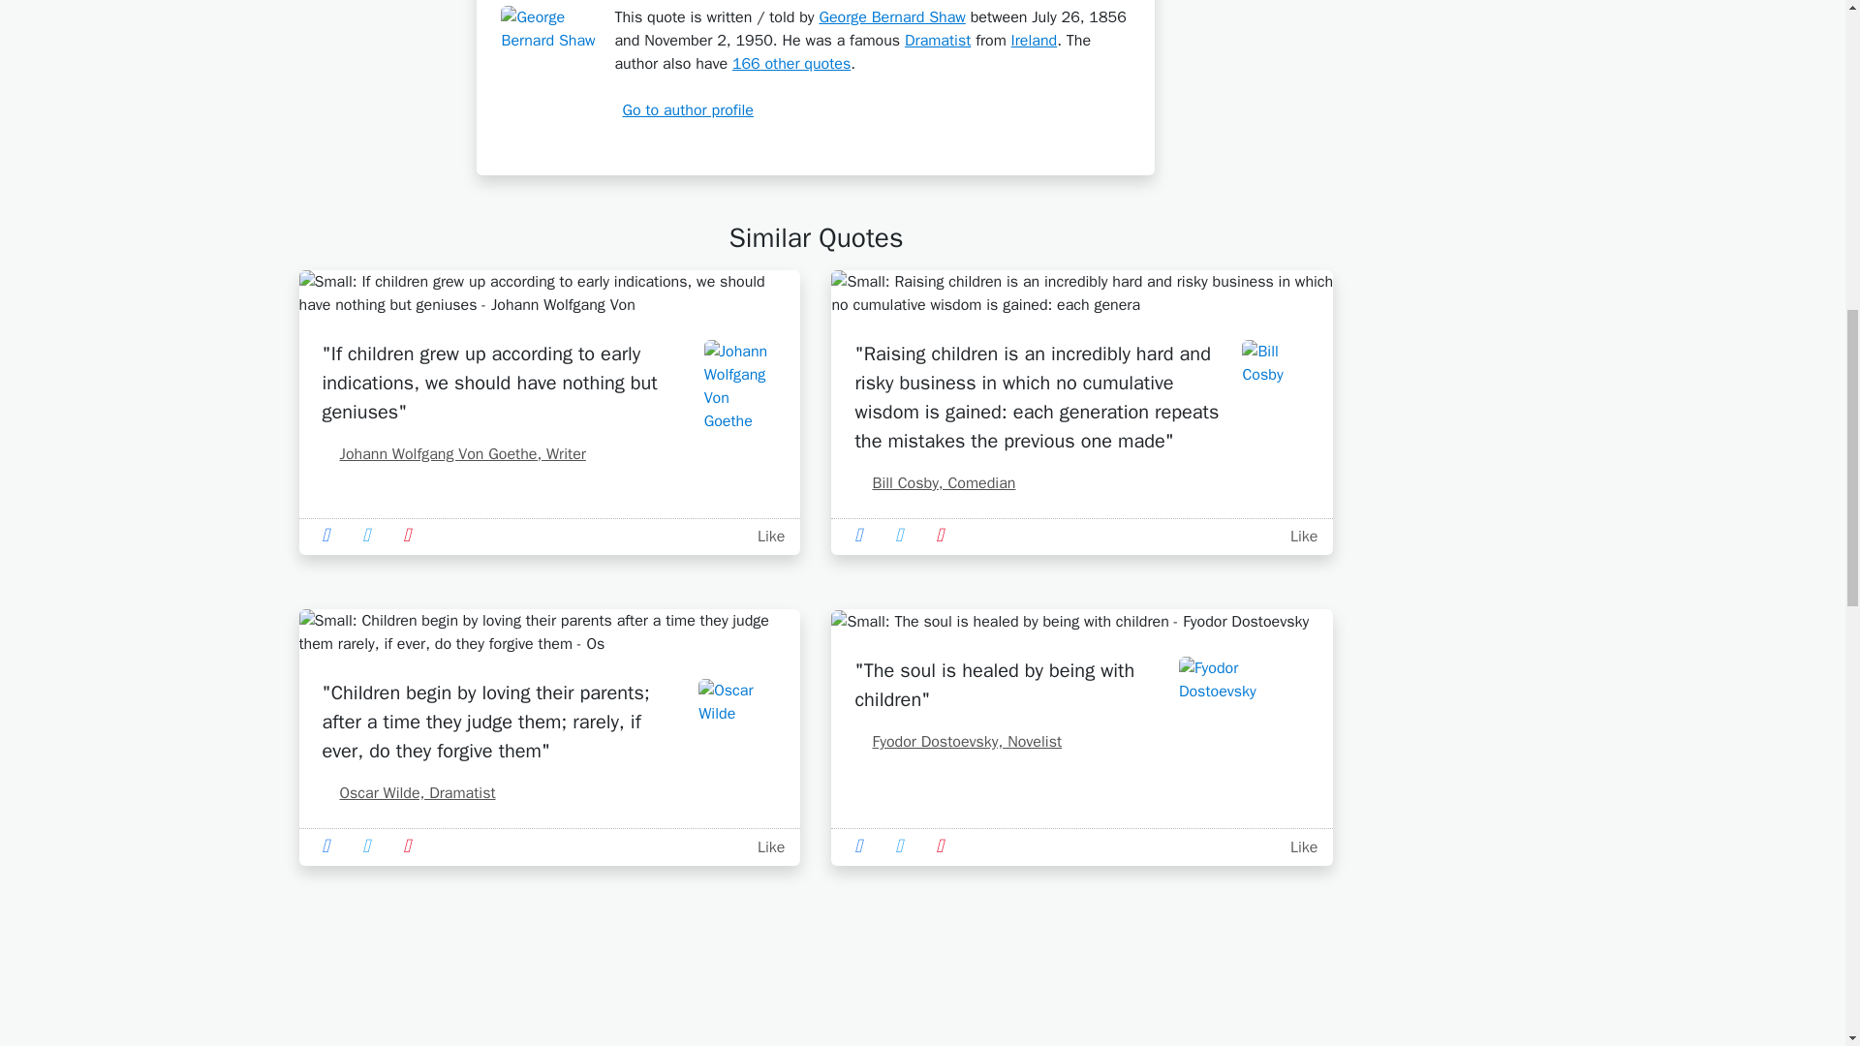 This screenshot has width=1860, height=1046. Describe the element at coordinates (1300, 537) in the screenshot. I see `Vote on the best quotes` at that location.